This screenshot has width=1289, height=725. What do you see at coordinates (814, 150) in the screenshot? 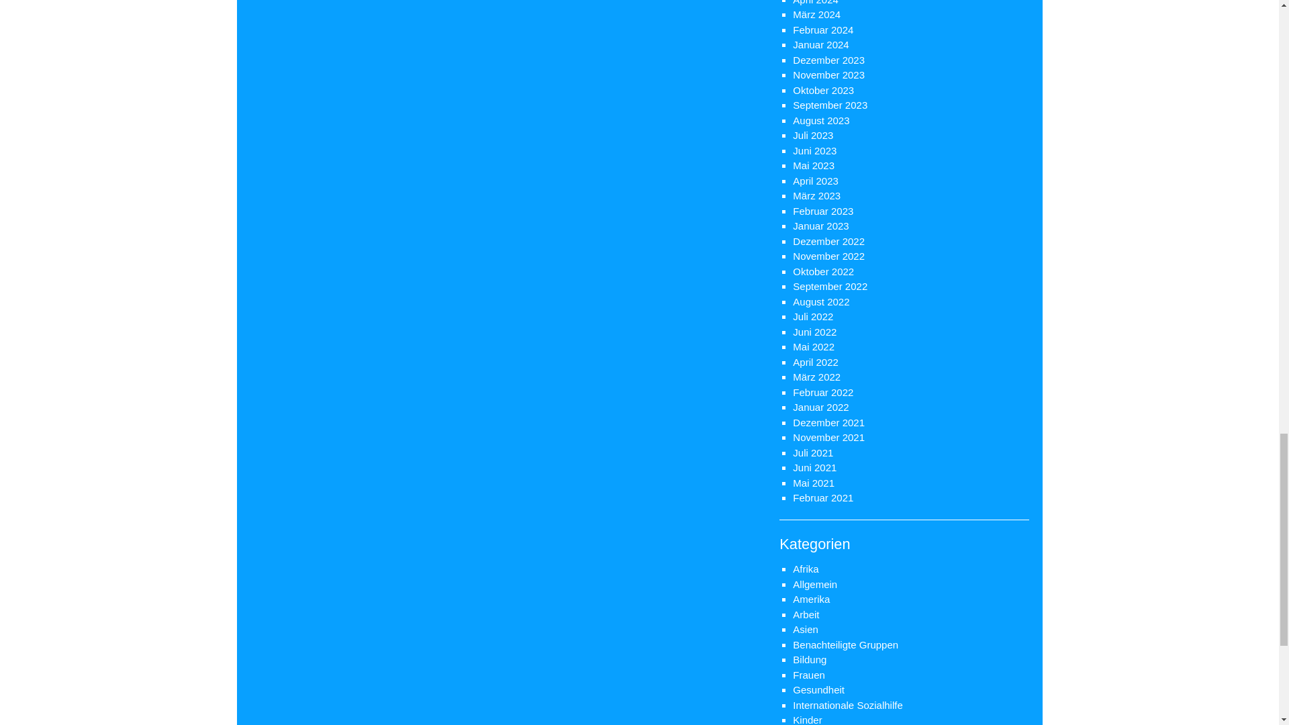
I see `Juni 2023` at bounding box center [814, 150].